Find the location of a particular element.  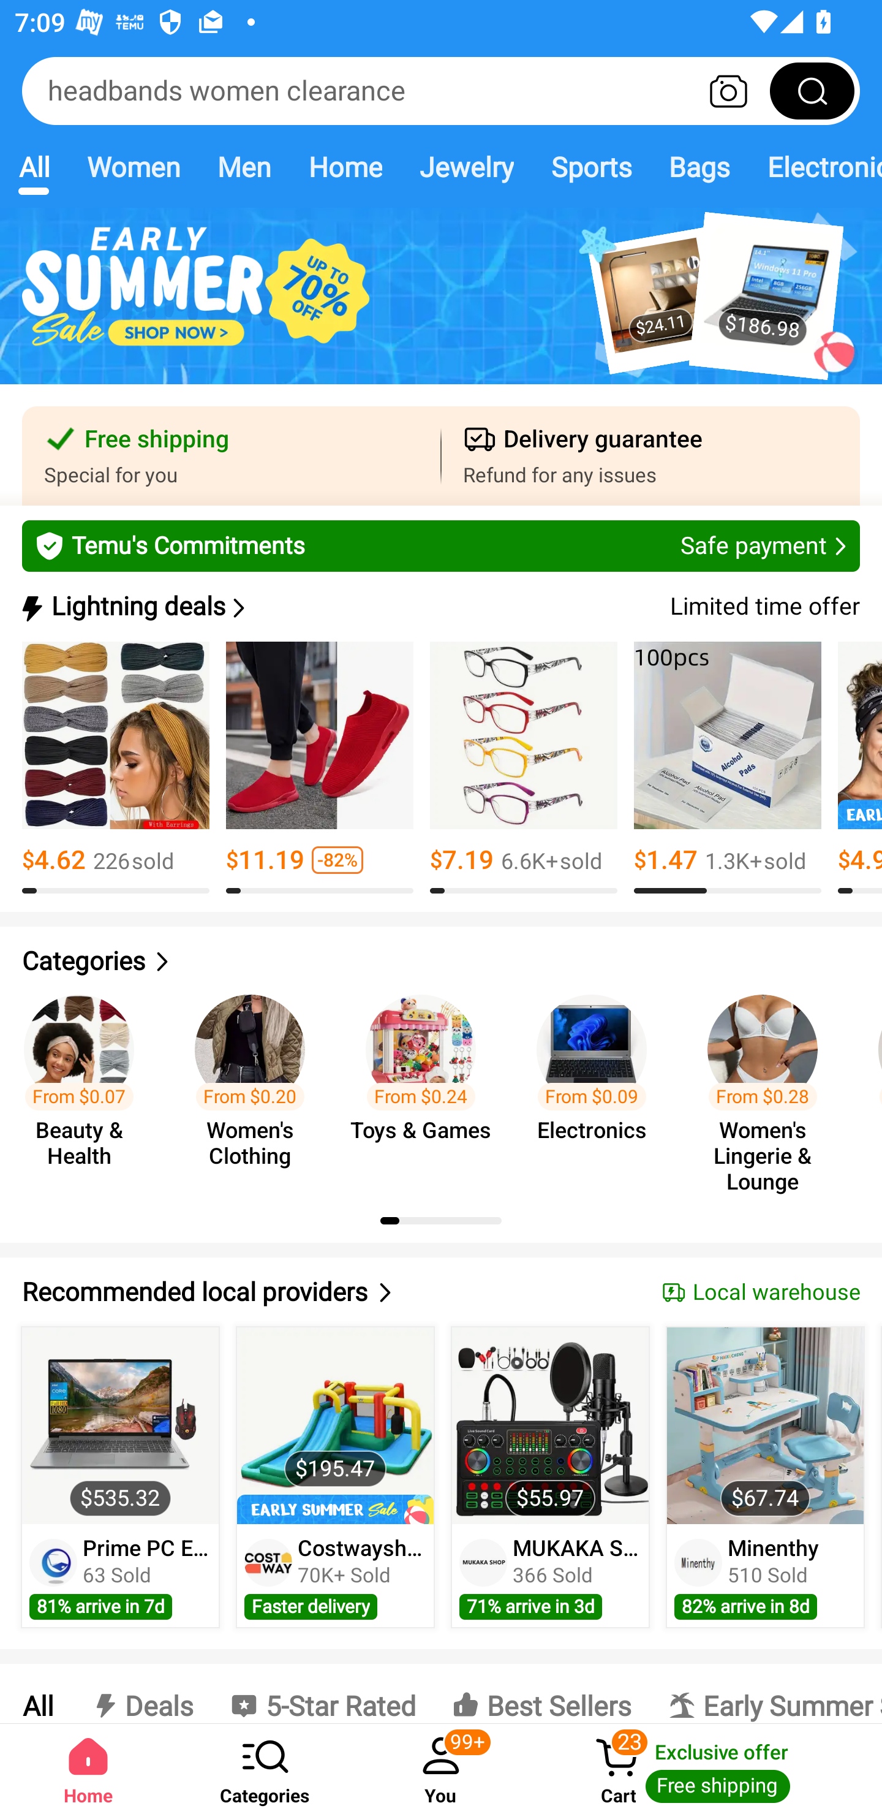

$535.32 is located at coordinates (120, 1425).